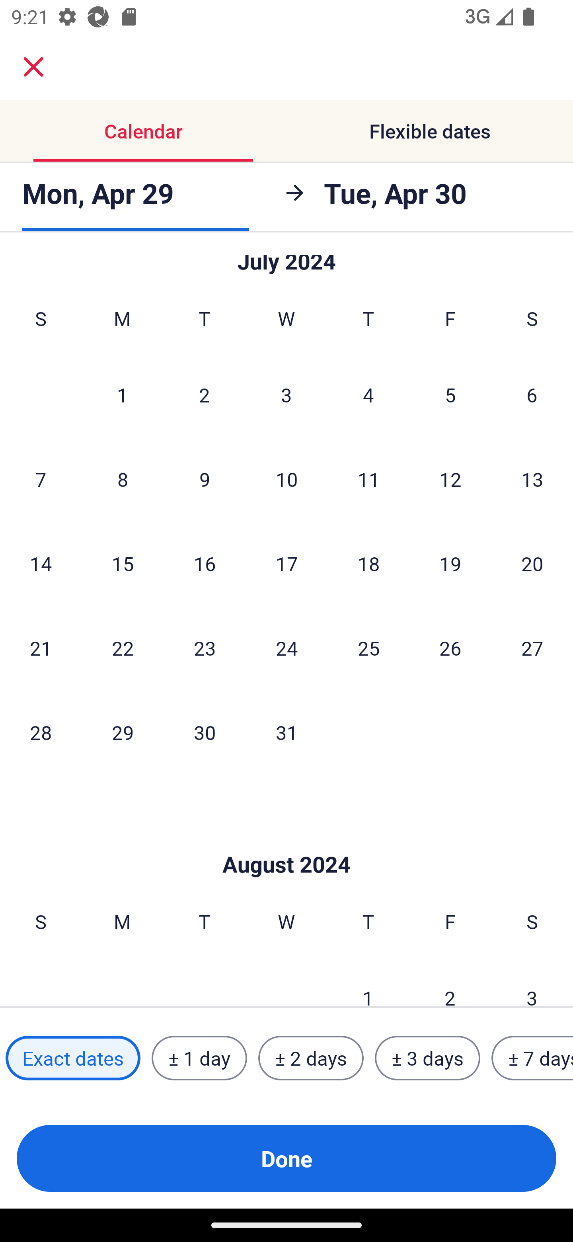  Describe the element at coordinates (205, 647) in the screenshot. I see `23 Tuesday, July 23, 2024` at that location.